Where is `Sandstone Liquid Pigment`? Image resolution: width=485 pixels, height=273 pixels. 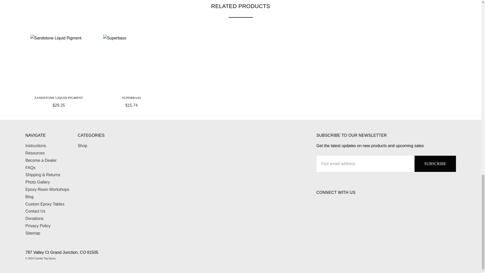 Sandstone Liquid Pigment is located at coordinates (59, 63).